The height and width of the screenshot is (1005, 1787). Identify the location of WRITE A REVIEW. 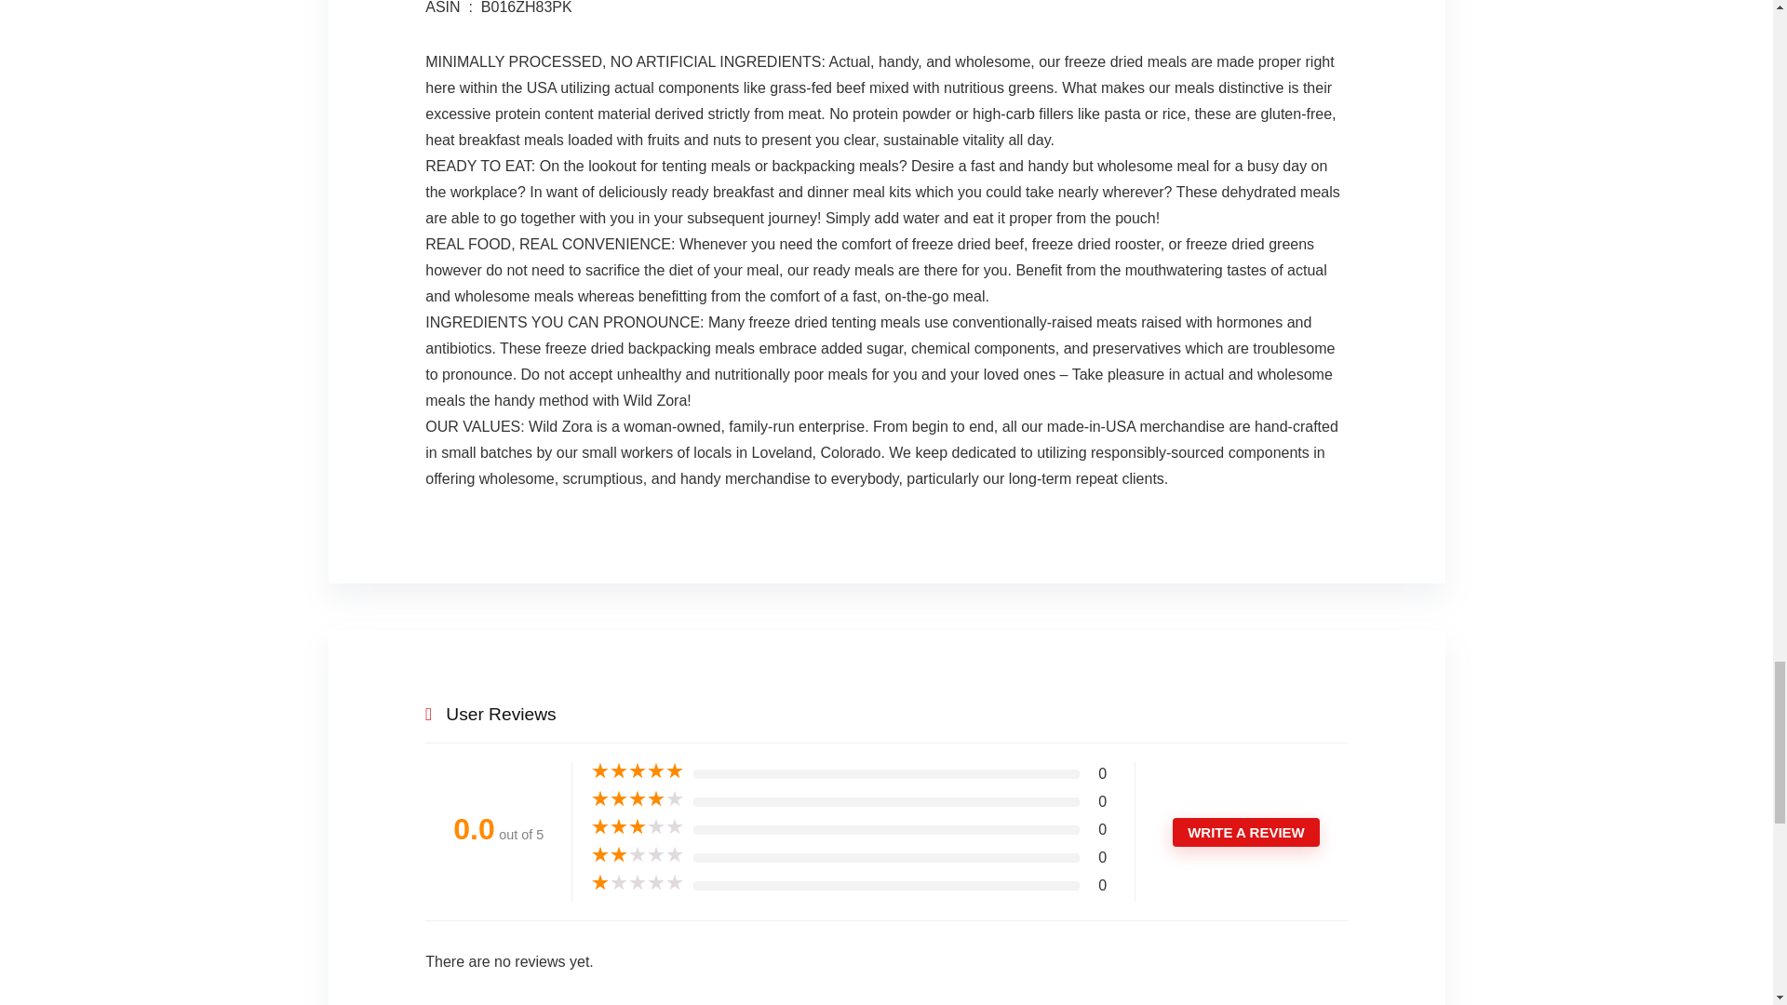
(1245, 832).